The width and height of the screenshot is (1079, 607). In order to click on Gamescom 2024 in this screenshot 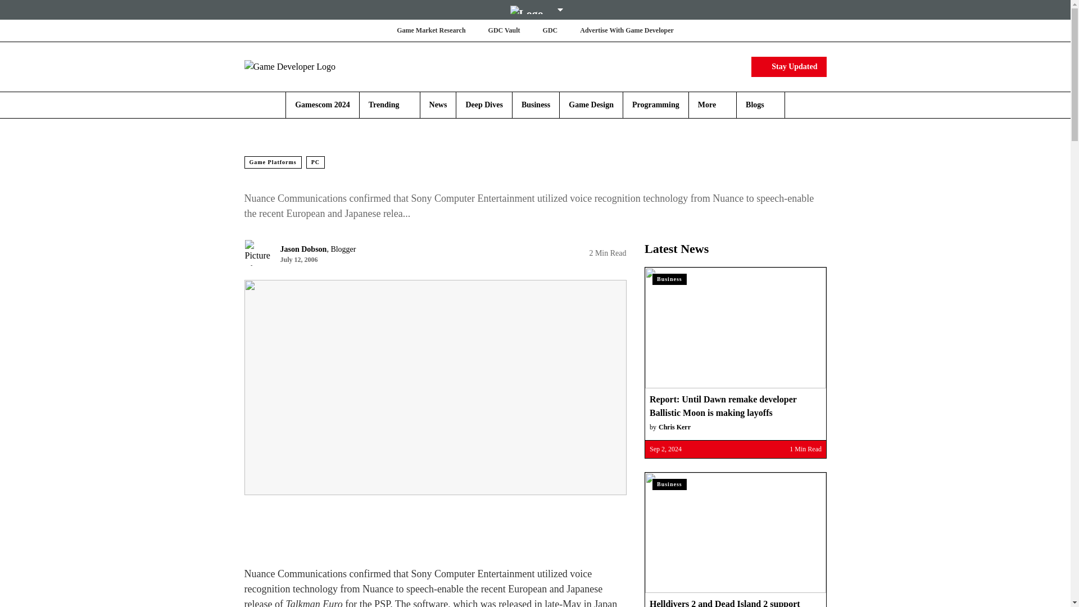, I will do `click(322, 105)`.